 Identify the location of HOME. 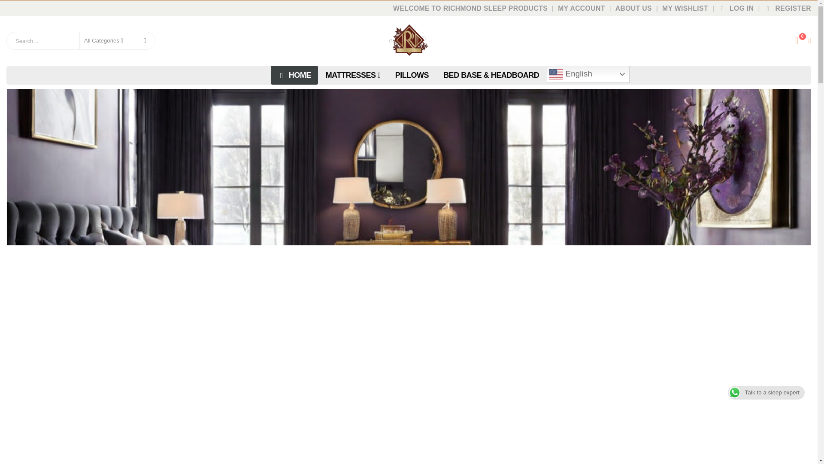
(294, 75).